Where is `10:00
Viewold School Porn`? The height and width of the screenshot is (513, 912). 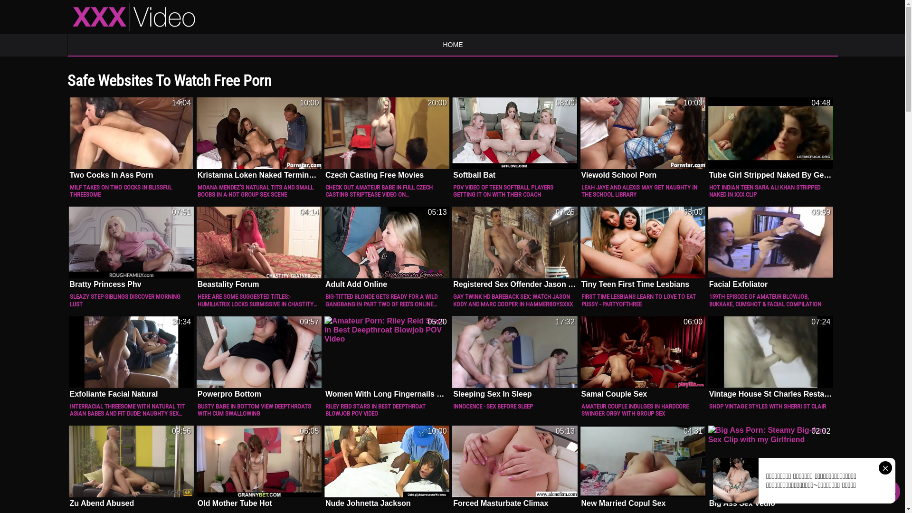 10:00
Viewold School Porn is located at coordinates (642, 138).